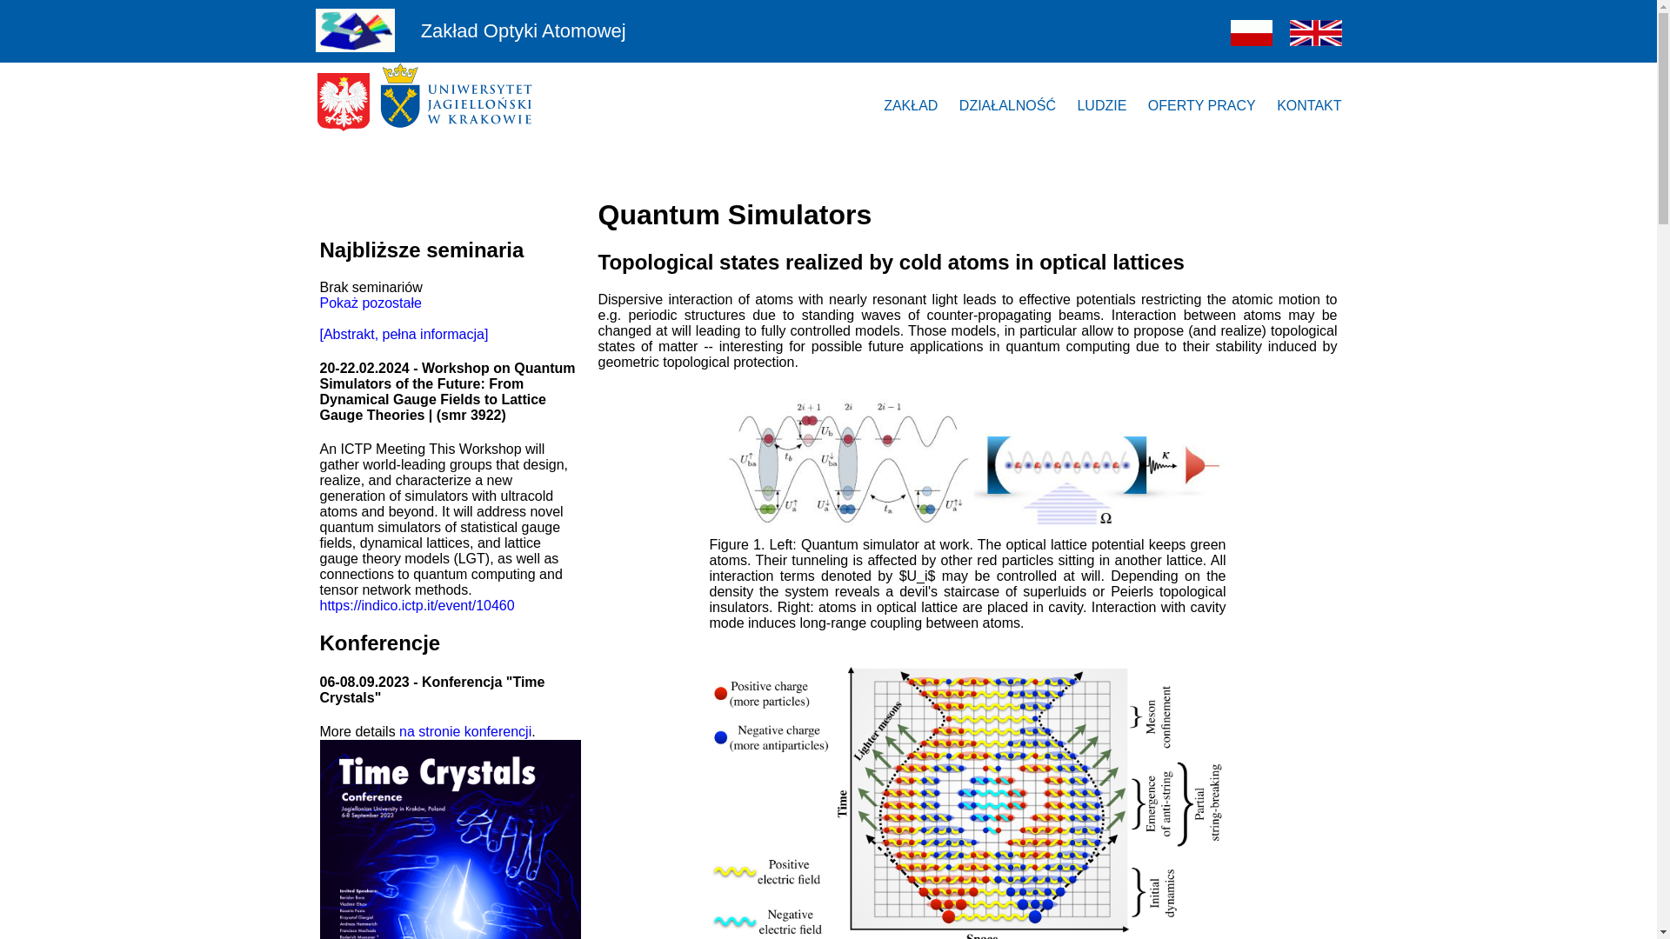  What do you see at coordinates (1308, 106) in the screenshot?
I see `KONTAKT` at bounding box center [1308, 106].